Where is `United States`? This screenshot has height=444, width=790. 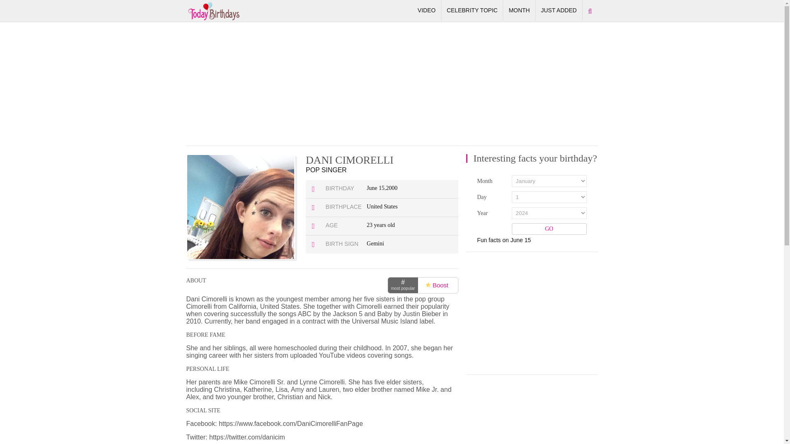 United States is located at coordinates (382, 206).